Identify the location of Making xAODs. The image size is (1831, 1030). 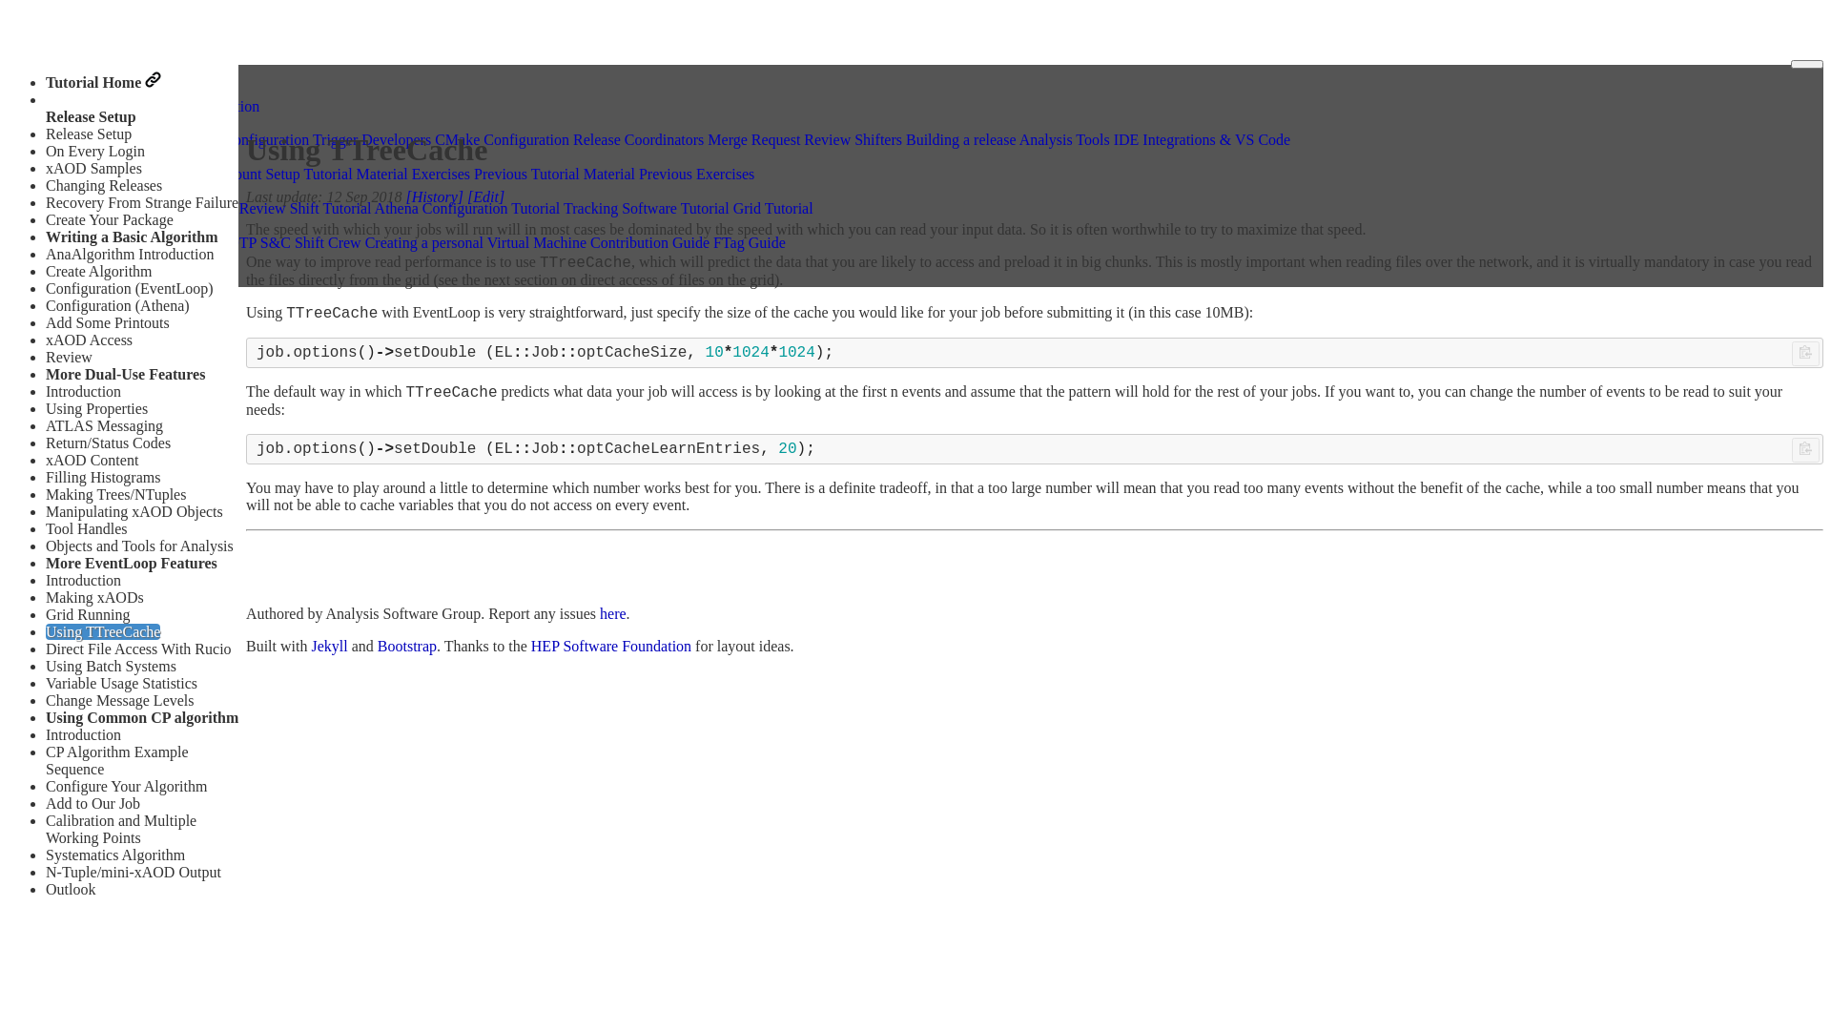
(95, 597).